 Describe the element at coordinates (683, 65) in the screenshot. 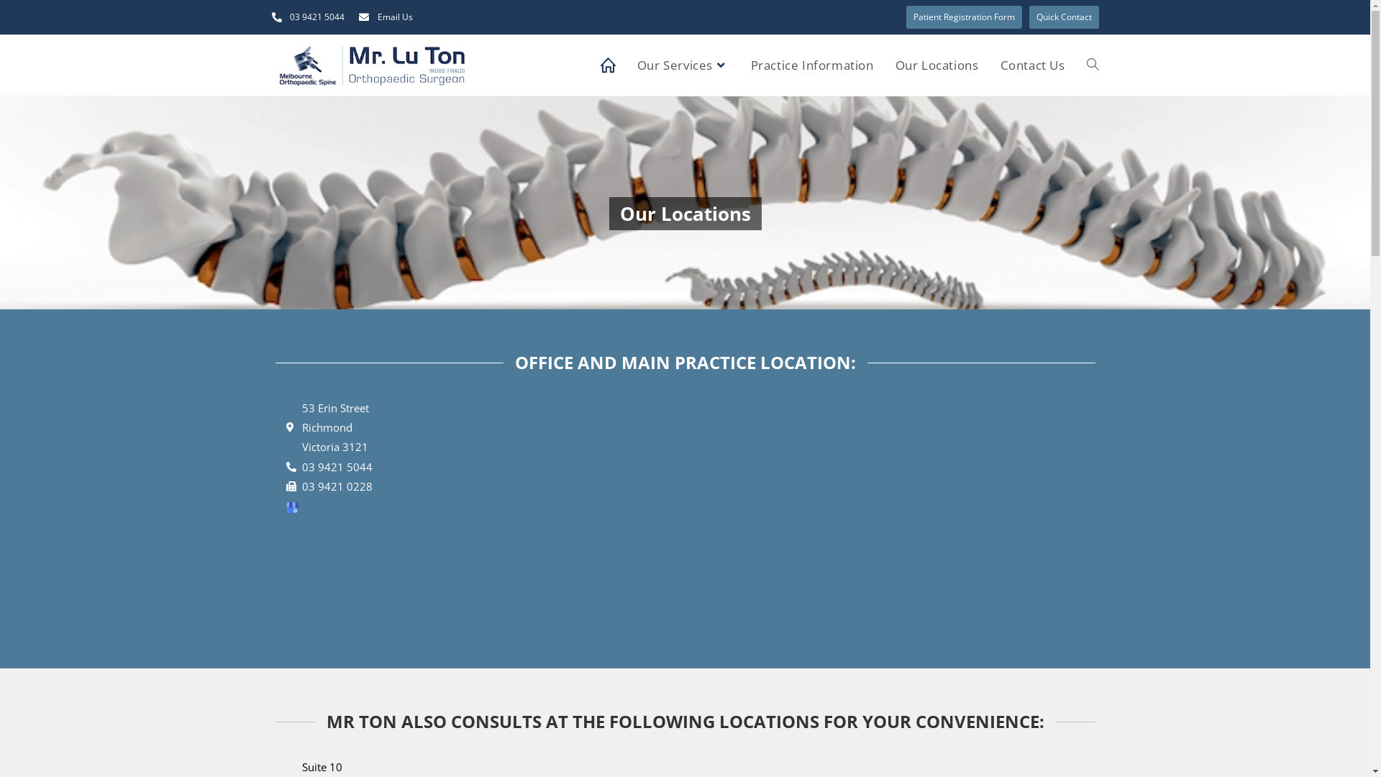

I see `Our Services` at that location.